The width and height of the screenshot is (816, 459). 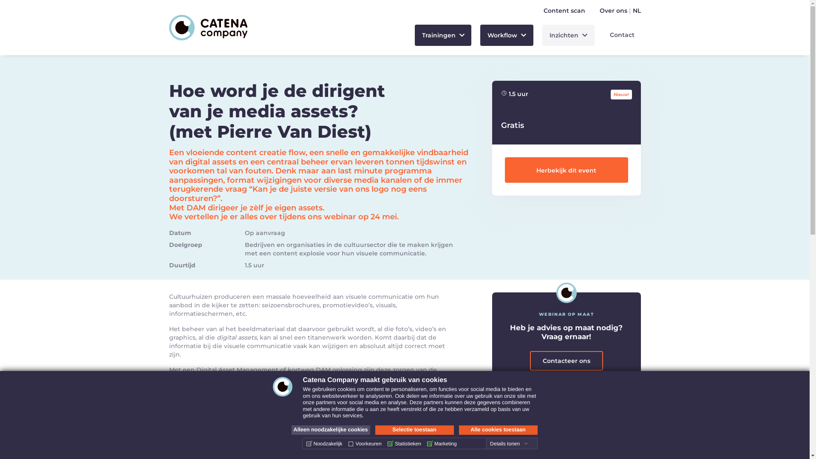 What do you see at coordinates (509, 444) in the screenshot?
I see `Details tonen` at bounding box center [509, 444].